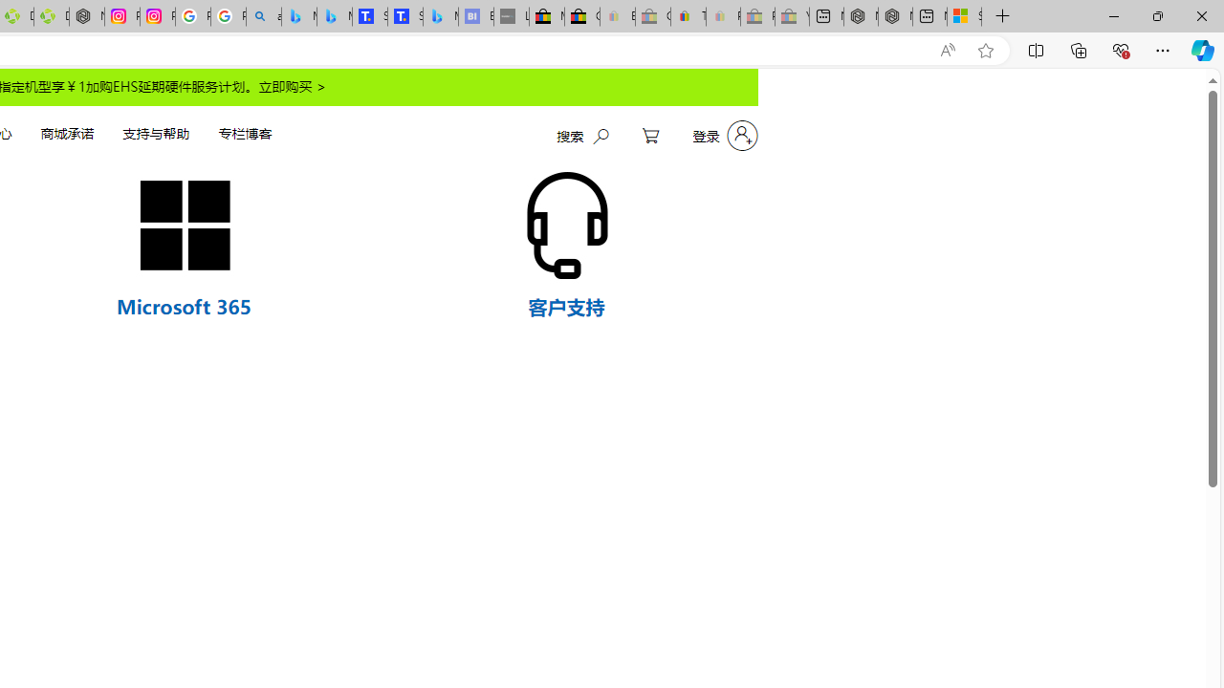  Describe the element at coordinates (757, 17) in the screenshot. I see `Press Room - eBay Inc. - Sleeping` at that location.